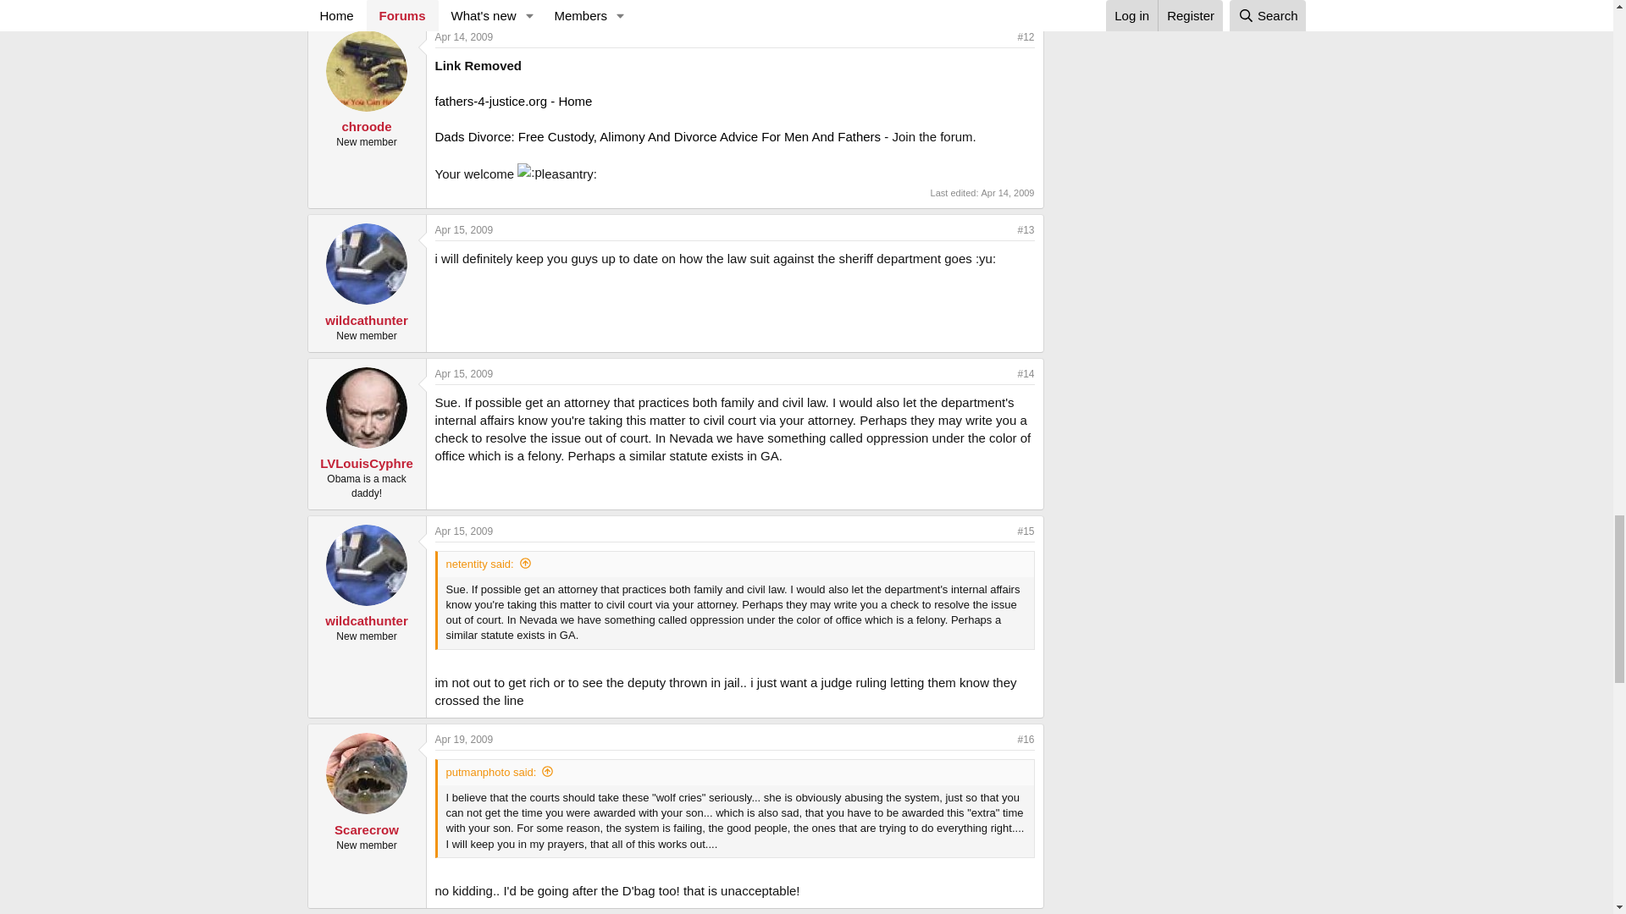  I want to click on Apr 14, 2009 at 12:52 PM, so click(1007, 193).